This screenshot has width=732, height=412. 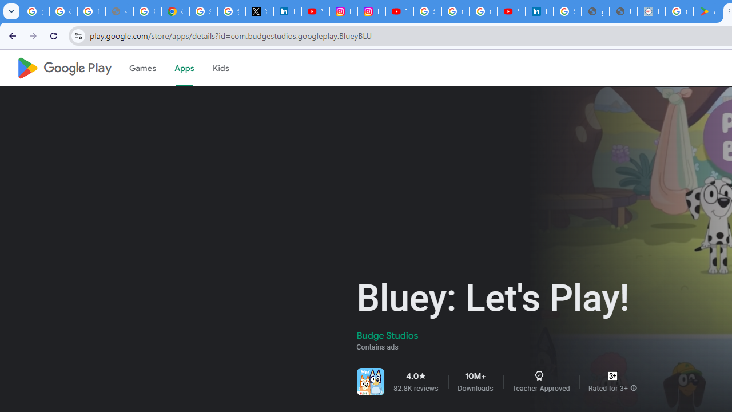 What do you see at coordinates (315, 11) in the screenshot?
I see `YouTube Content Monetization Policies - How YouTube Works` at bounding box center [315, 11].